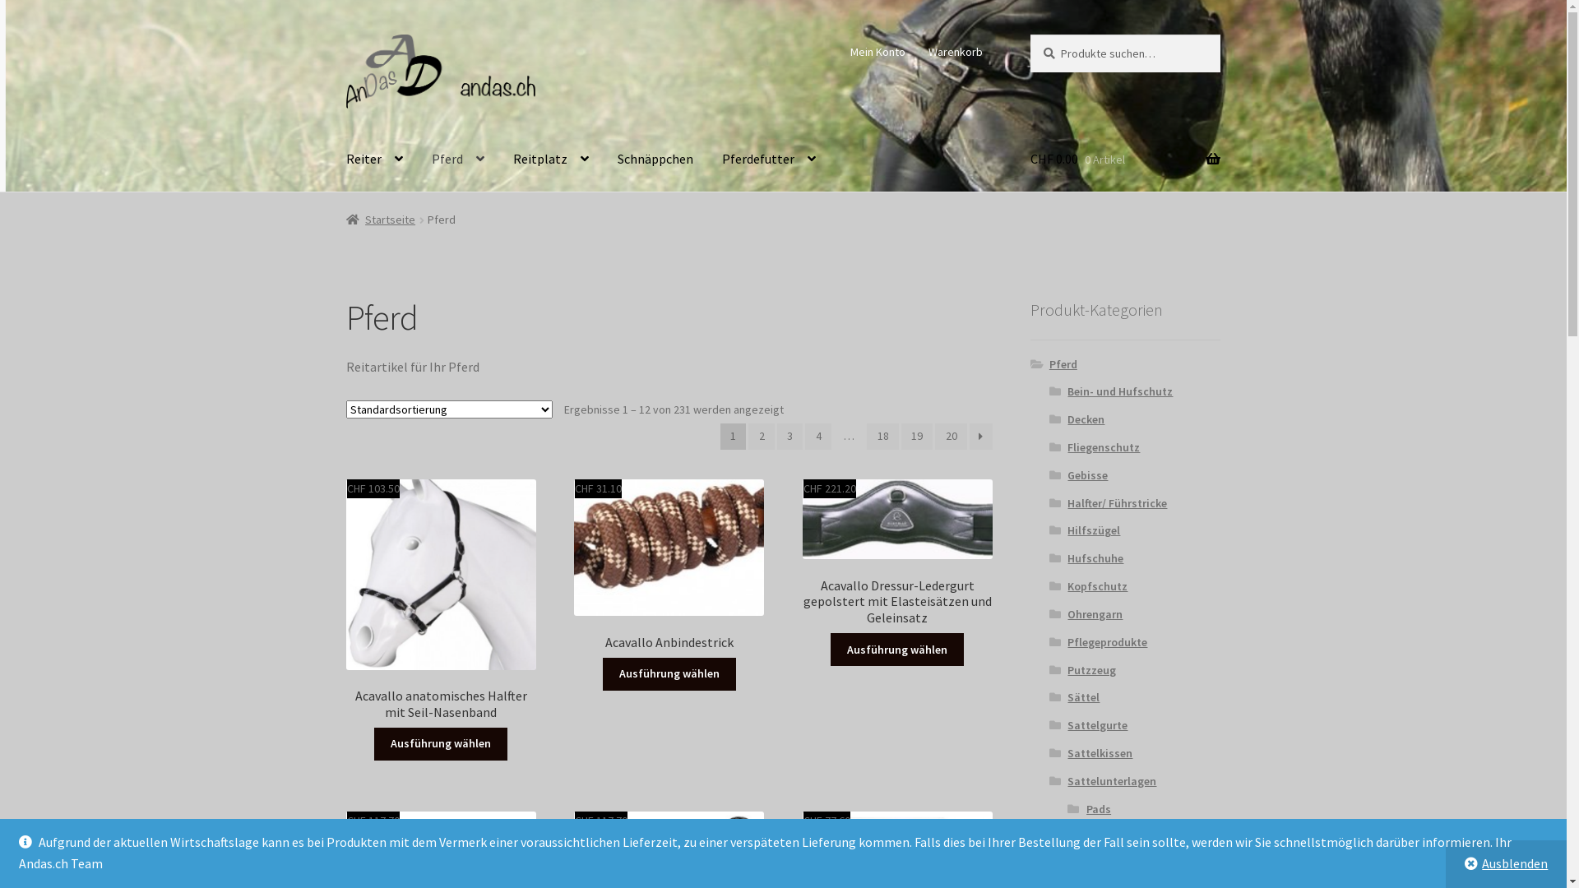 The image size is (1579, 888). What do you see at coordinates (1104, 447) in the screenshot?
I see `Fliegenschutz` at bounding box center [1104, 447].